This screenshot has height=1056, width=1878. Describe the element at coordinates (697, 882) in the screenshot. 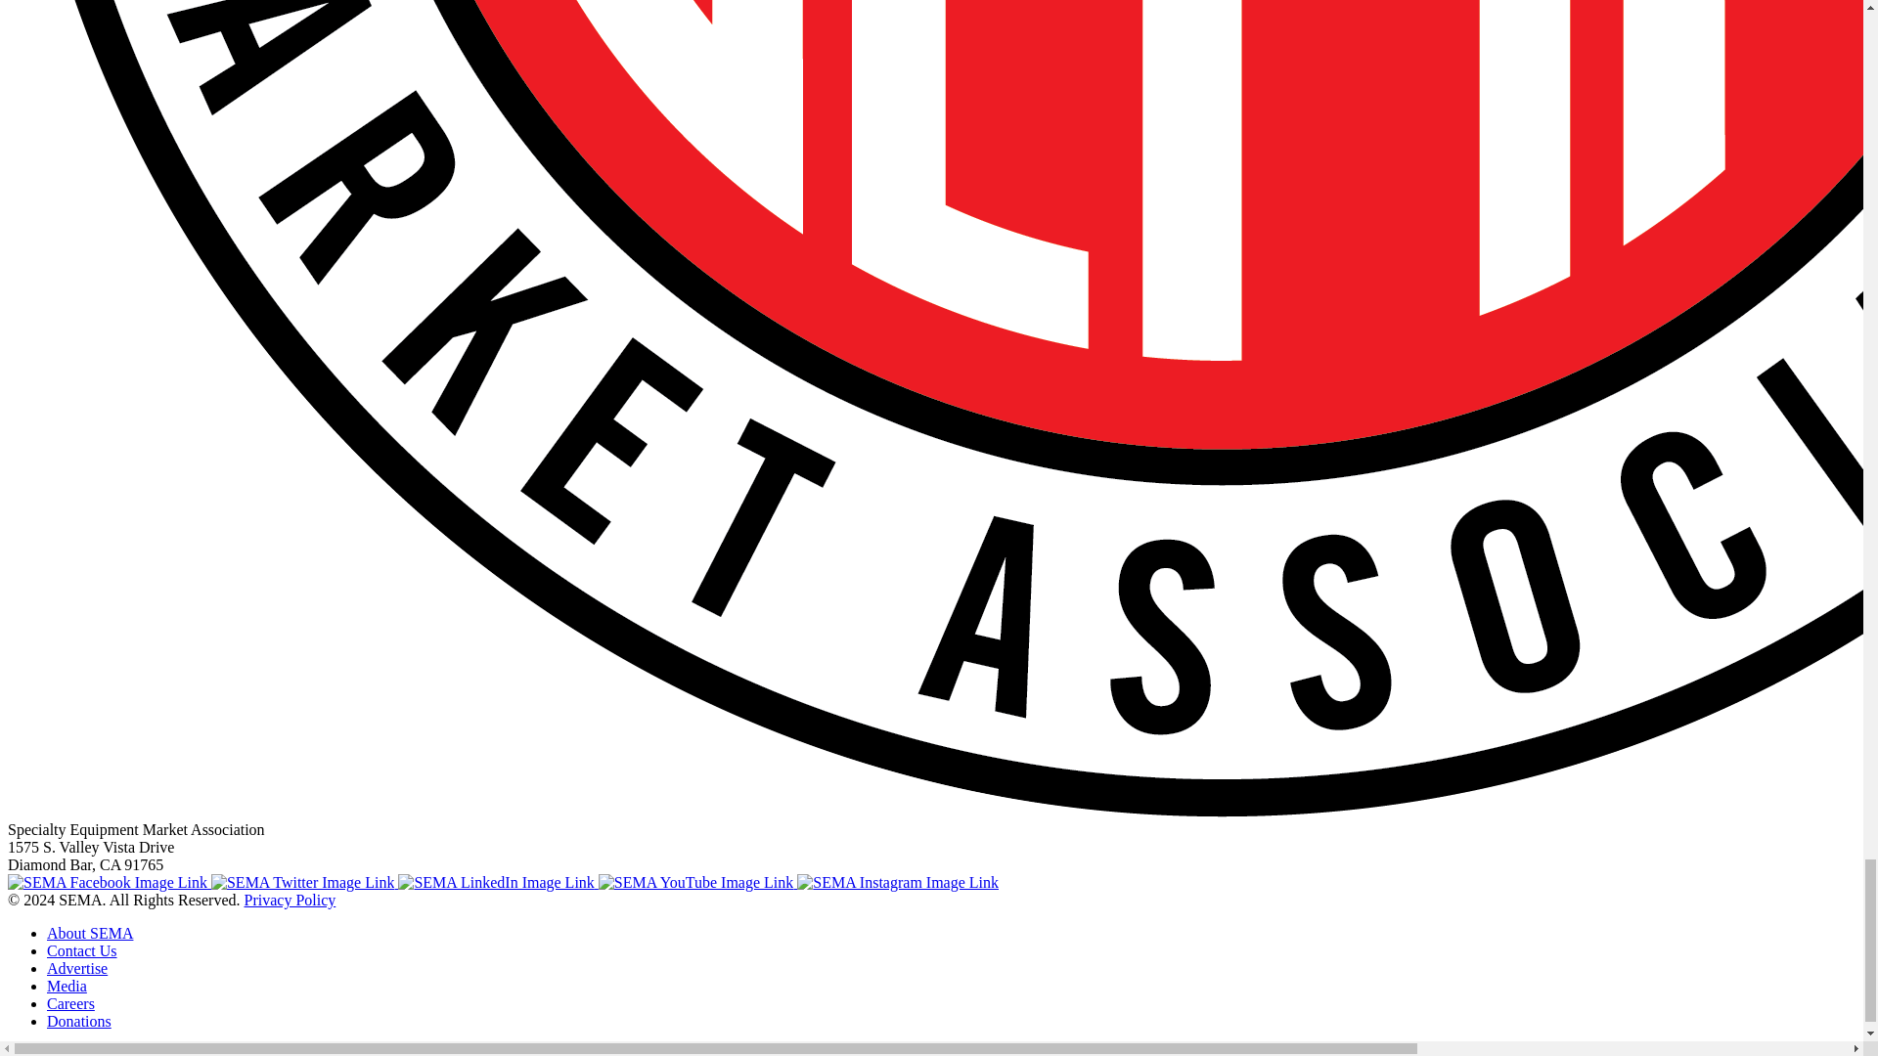

I see `SEMA YouTube Link` at that location.